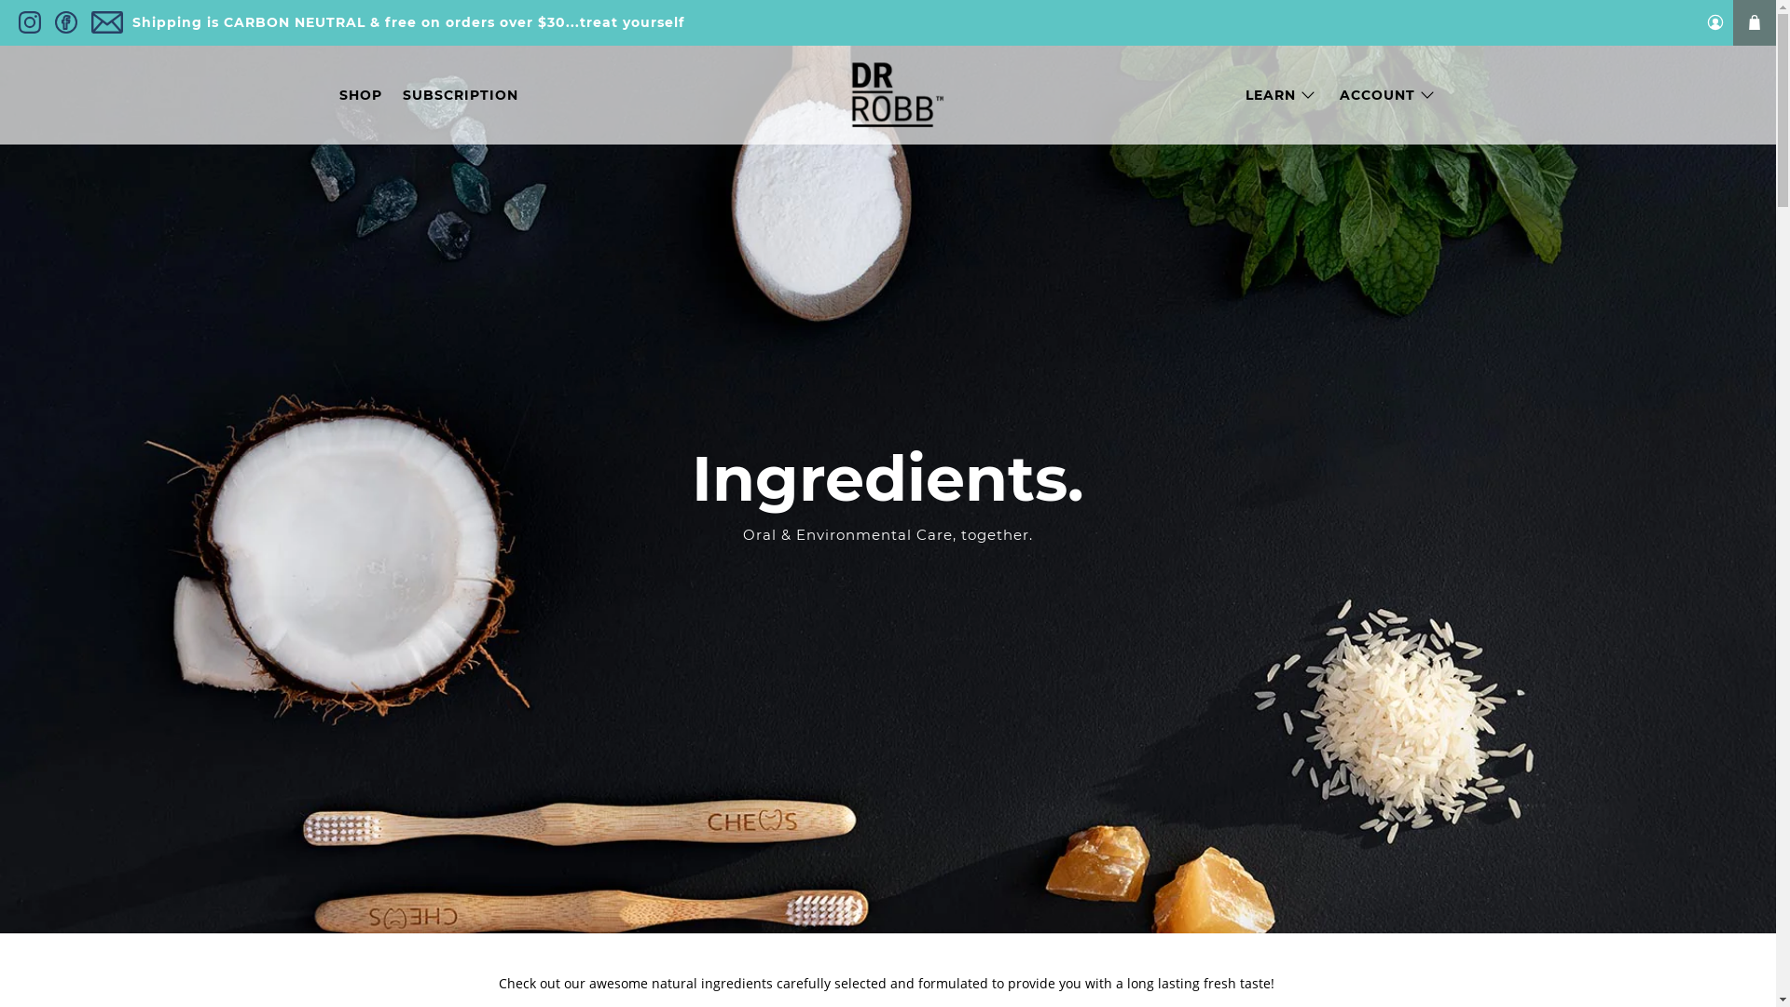  Describe the element at coordinates (66, 22) in the screenshot. I see `Dr Robb on Facebook` at that location.